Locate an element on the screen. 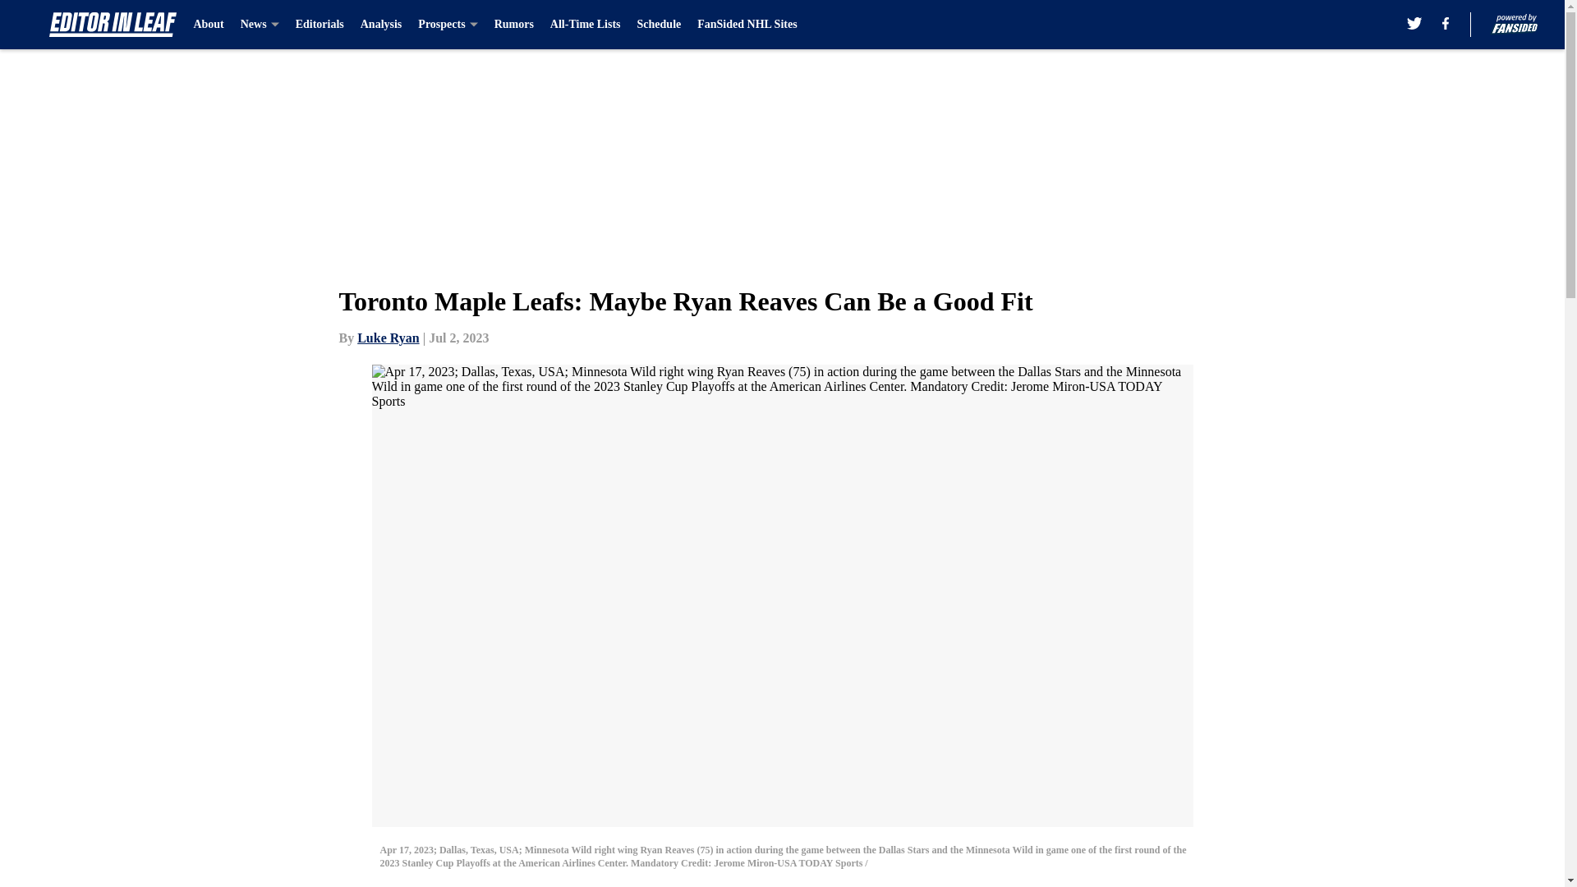 The height and width of the screenshot is (887, 1577). About is located at coordinates (208, 25).